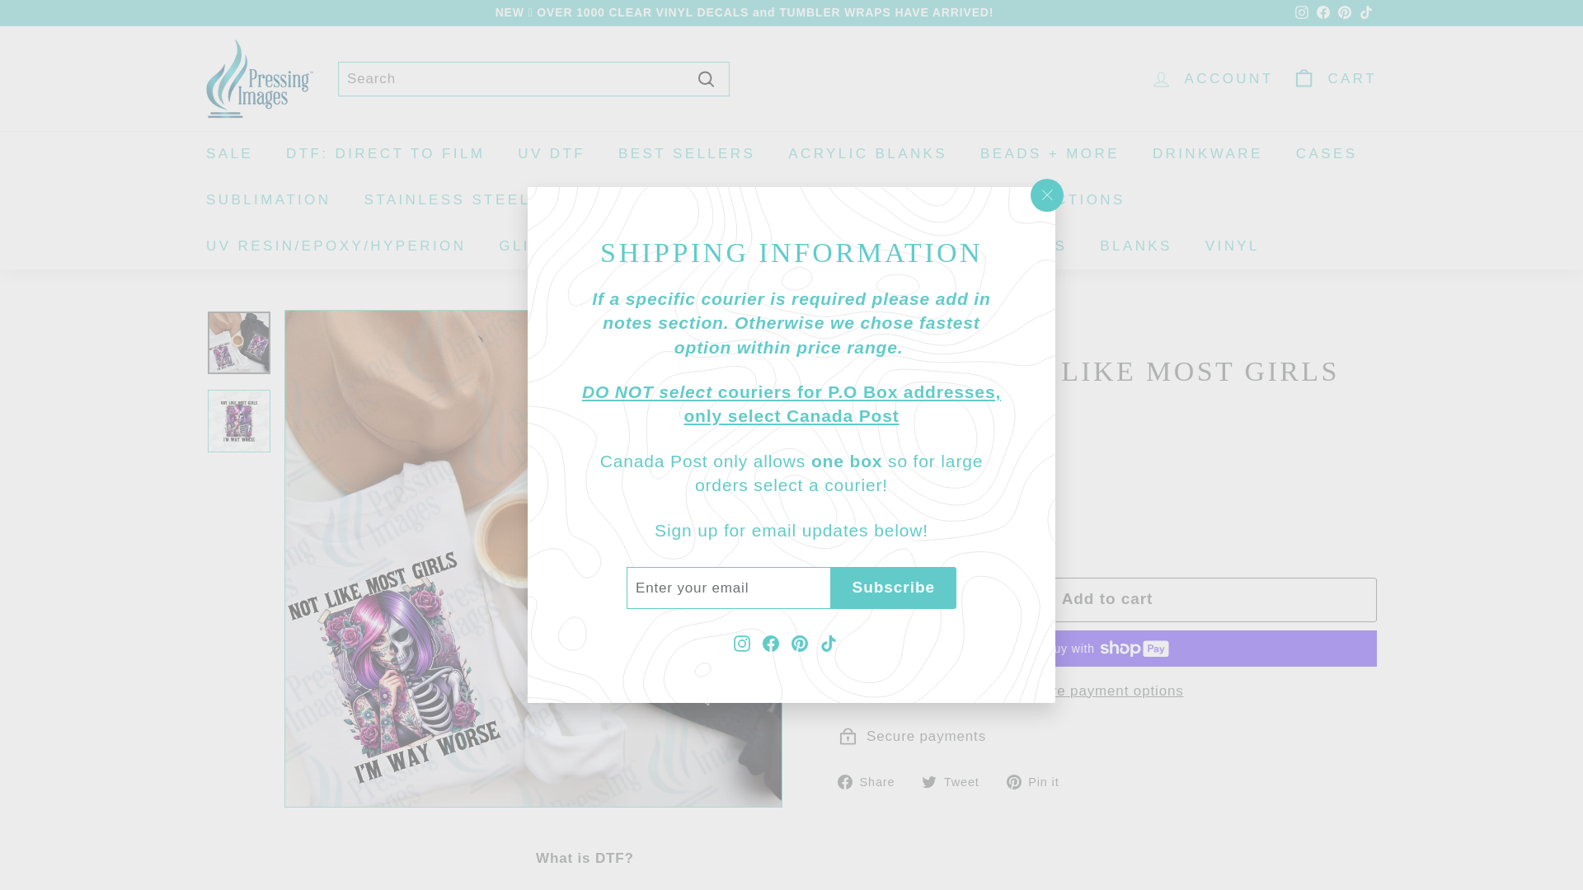 The image size is (1583, 890). I want to click on SUBLIMATION, so click(268, 199).